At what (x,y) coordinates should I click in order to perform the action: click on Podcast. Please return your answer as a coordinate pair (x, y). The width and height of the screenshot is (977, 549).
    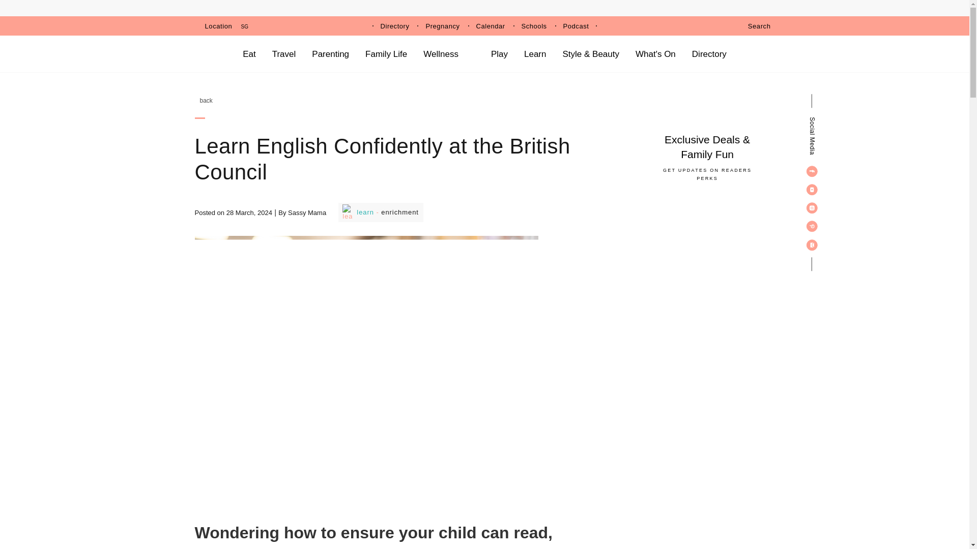
    Looking at the image, I should click on (576, 26).